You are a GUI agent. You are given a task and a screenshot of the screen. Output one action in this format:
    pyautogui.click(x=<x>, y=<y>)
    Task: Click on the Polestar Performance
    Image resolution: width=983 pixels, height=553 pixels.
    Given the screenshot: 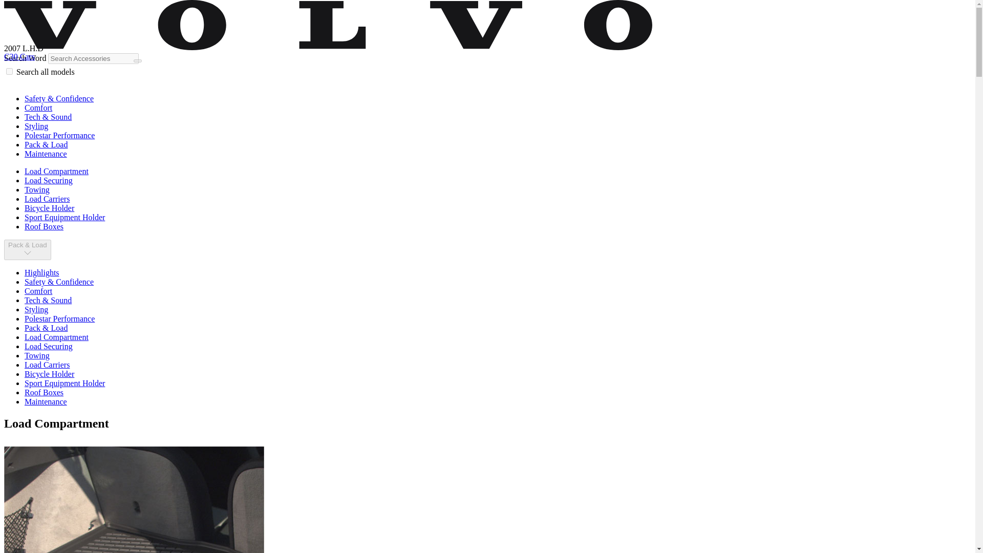 What is the action you would take?
    pyautogui.click(x=59, y=318)
    